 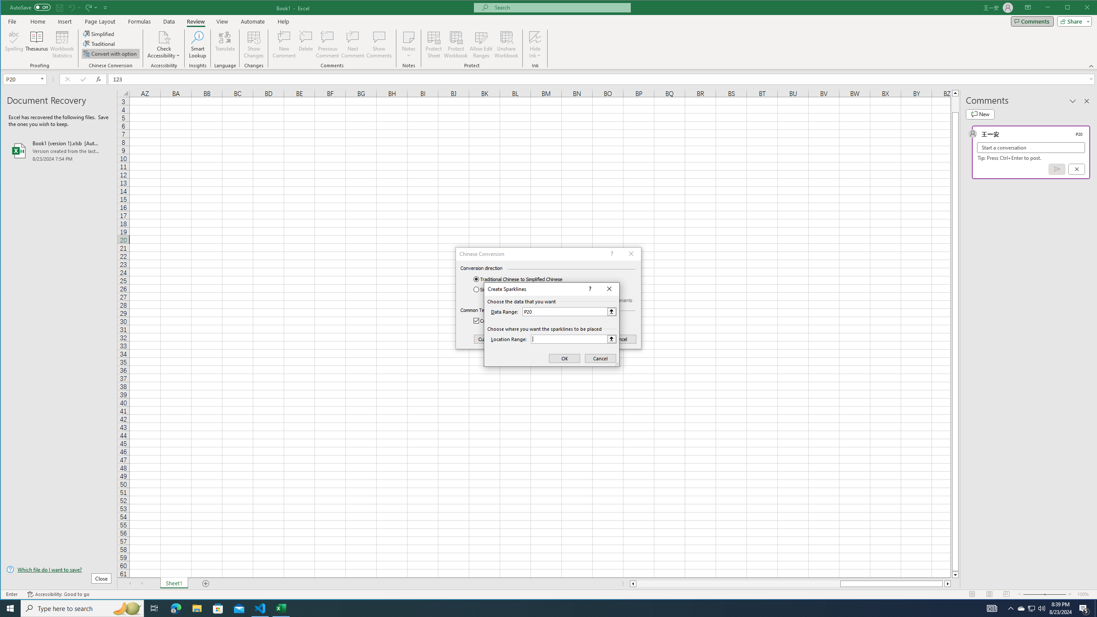 What do you see at coordinates (980, 114) in the screenshot?
I see `New comment` at bounding box center [980, 114].